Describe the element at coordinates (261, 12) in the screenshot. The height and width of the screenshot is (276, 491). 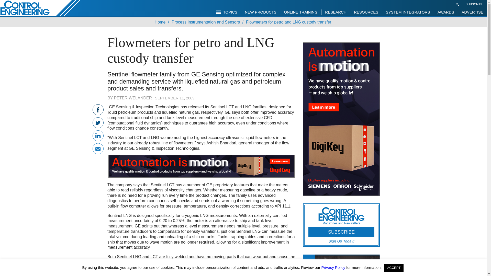
I see `NEW PRODUCTS` at that location.